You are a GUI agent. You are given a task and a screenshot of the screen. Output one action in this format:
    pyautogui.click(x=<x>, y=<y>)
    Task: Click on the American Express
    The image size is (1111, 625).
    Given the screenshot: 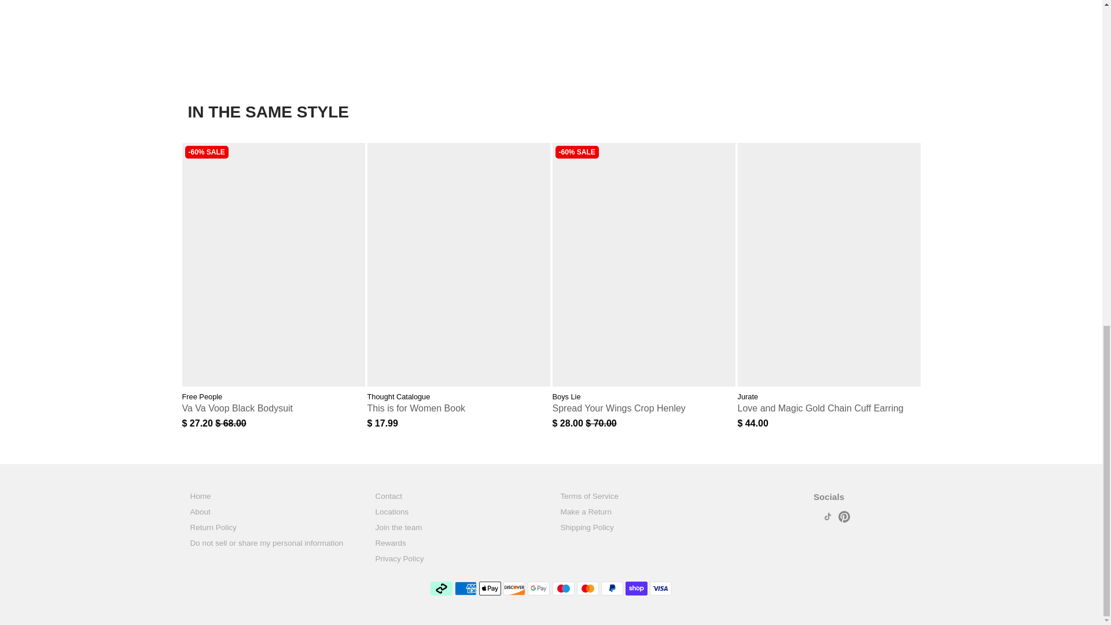 What is the action you would take?
    pyautogui.click(x=465, y=589)
    